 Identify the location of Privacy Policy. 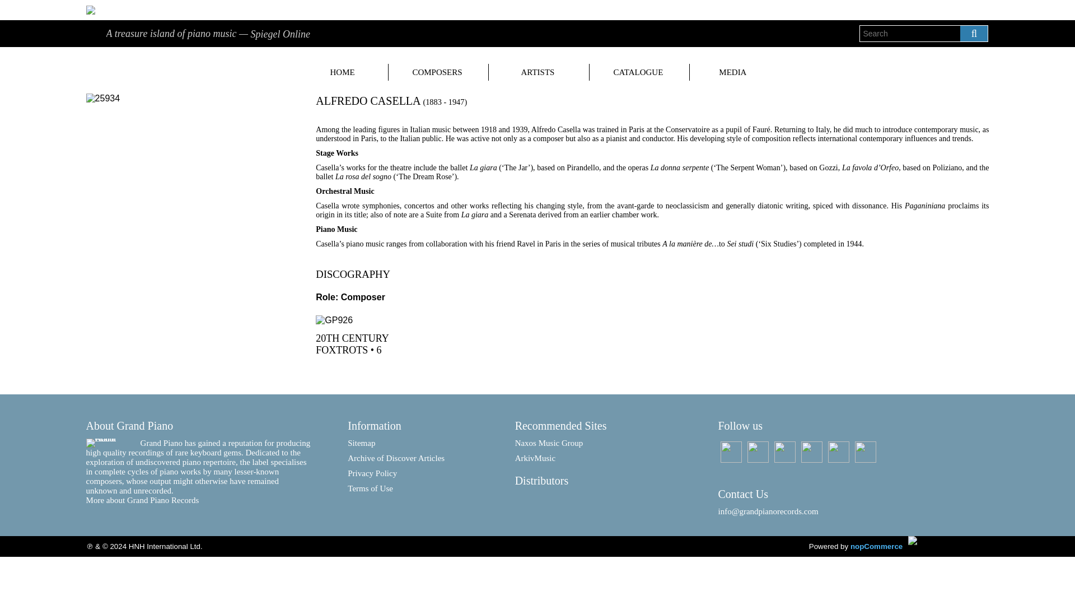
(413, 476).